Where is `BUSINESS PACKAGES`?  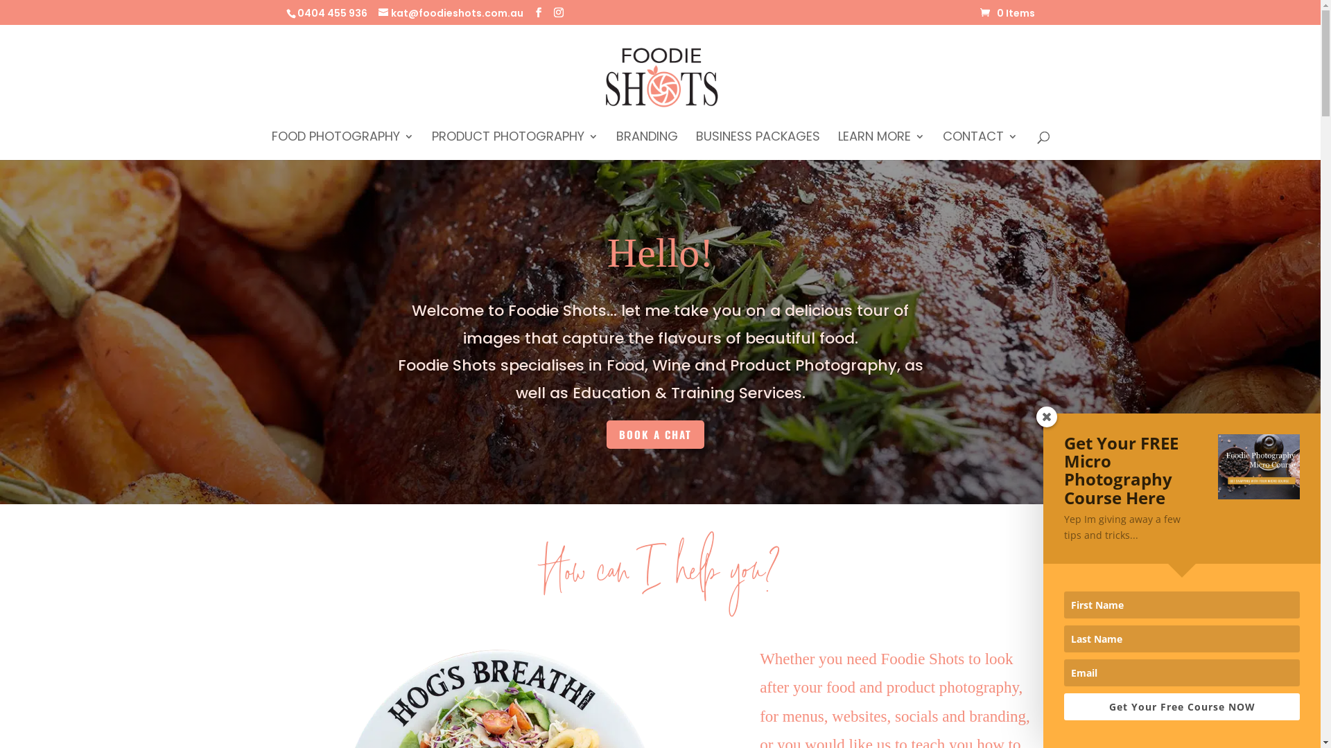
BUSINESS PACKAGES is located at coordinates (758, 145).